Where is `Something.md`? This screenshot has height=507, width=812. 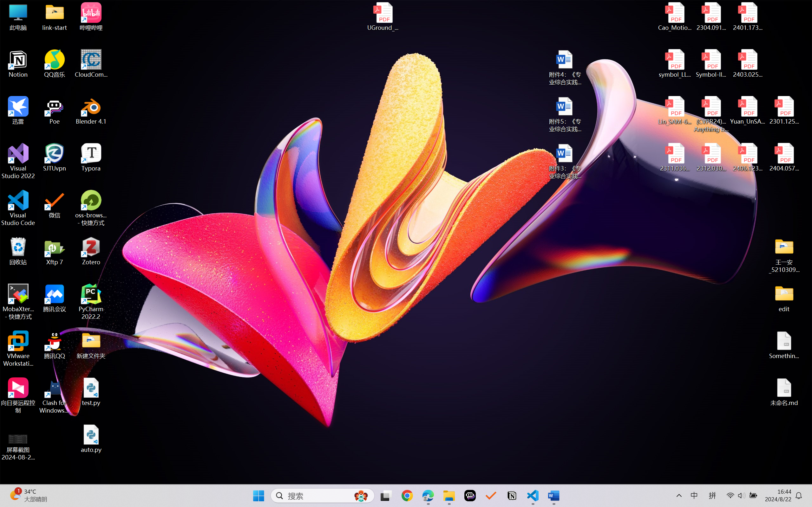
Something.md is located at coordinates (784, 345).